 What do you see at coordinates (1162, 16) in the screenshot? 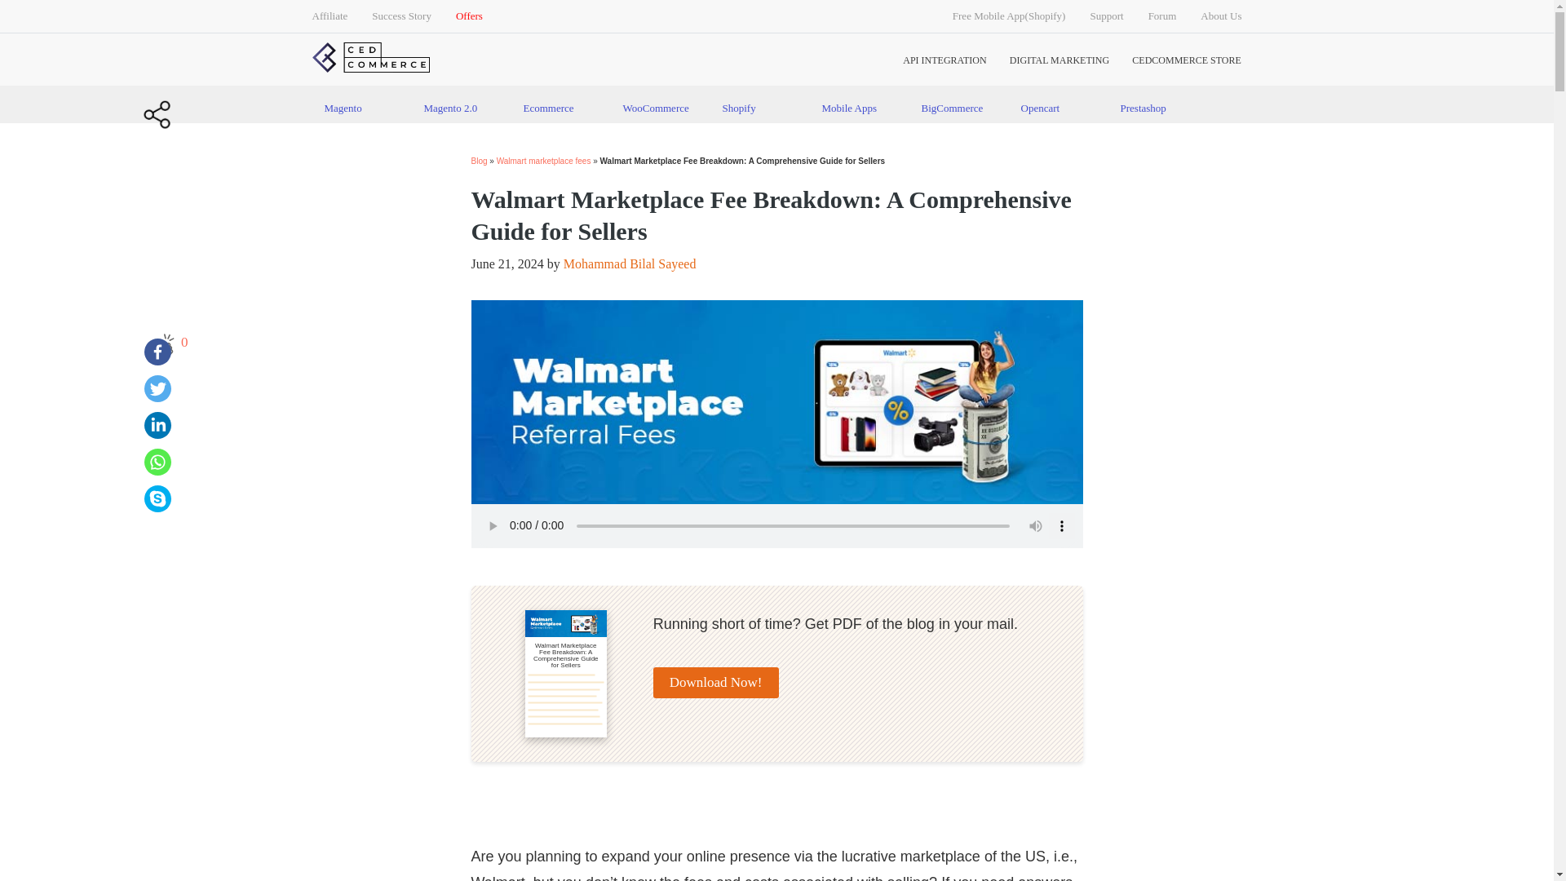
I see `Forum` at bounding box center [1162, 16].